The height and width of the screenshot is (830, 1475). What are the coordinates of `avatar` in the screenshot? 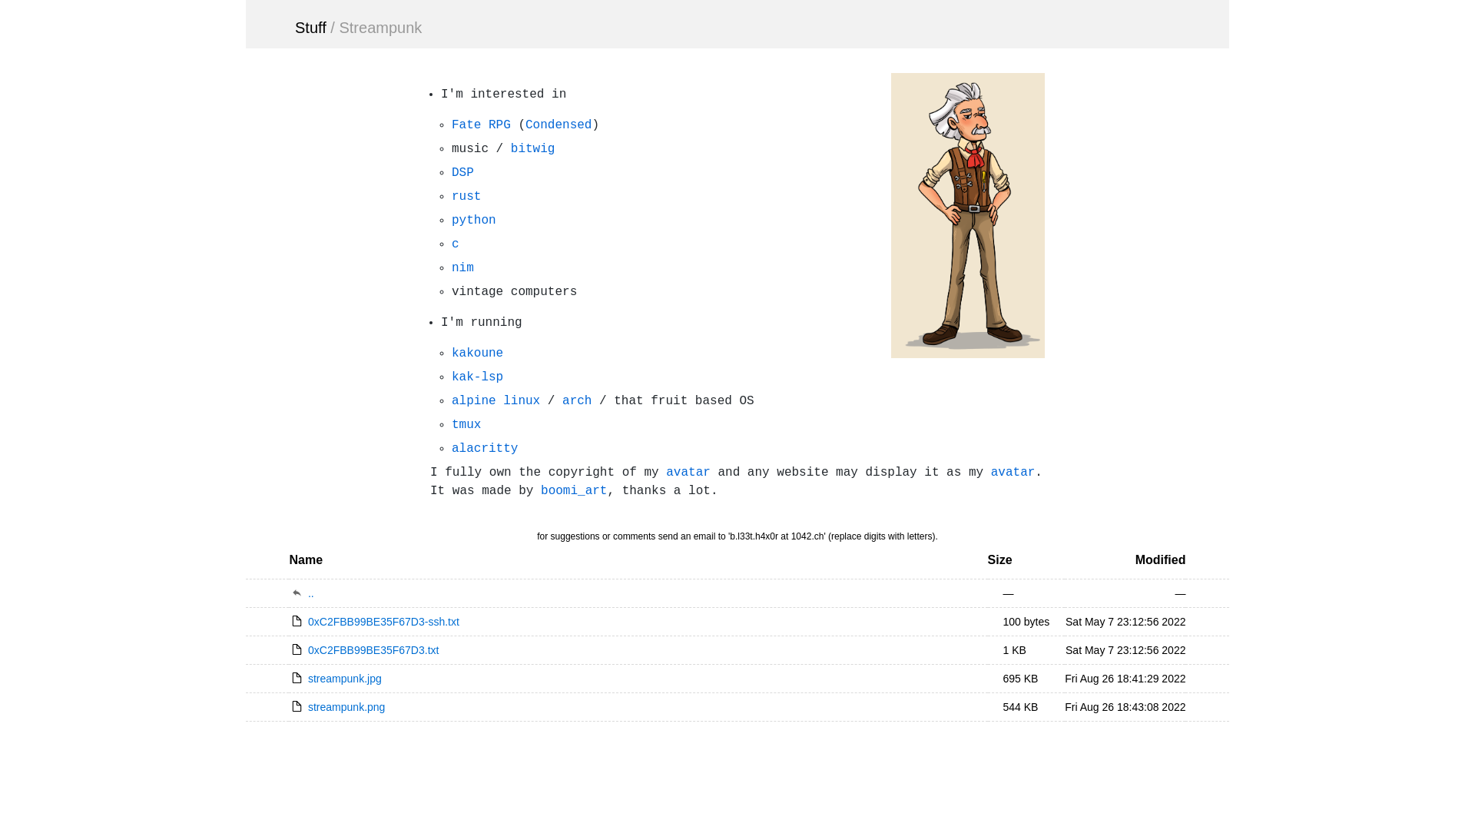 It's located at (688, 472).